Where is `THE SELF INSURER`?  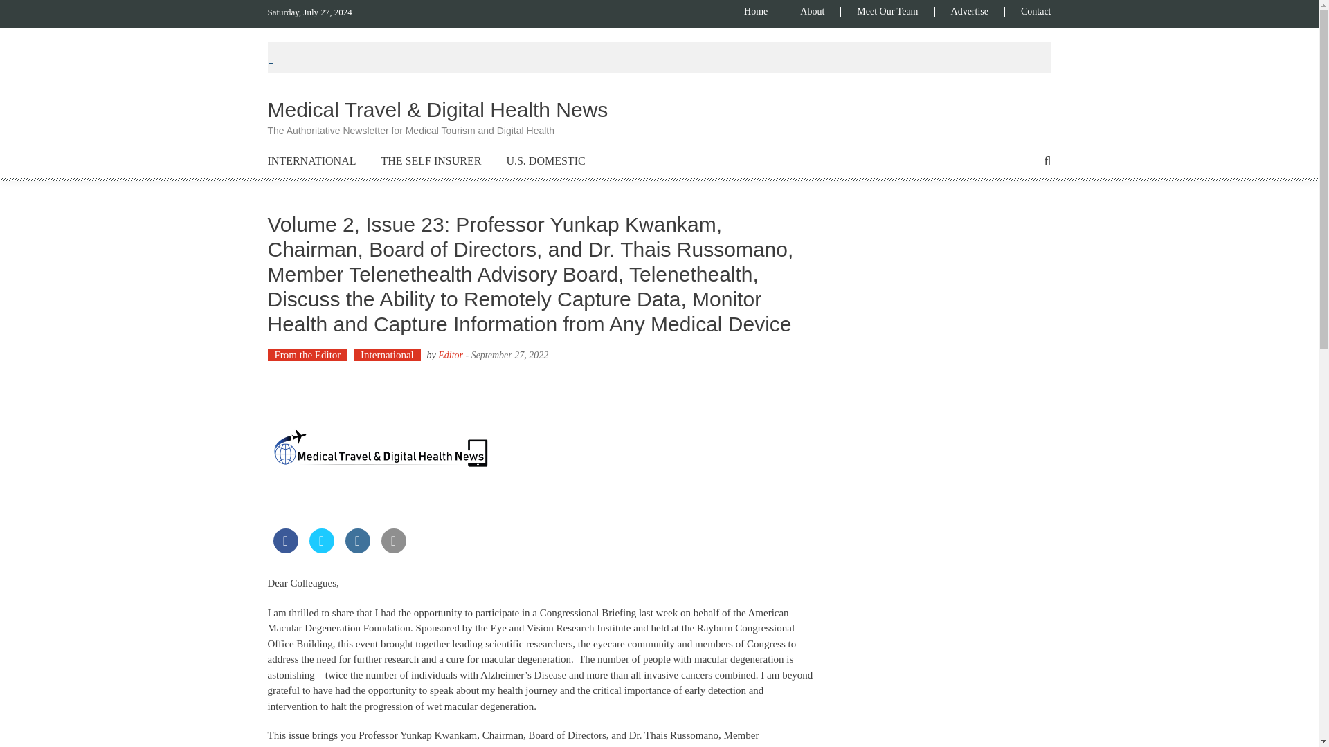
THE SELF INSURER is located at coordinates (431, 161).